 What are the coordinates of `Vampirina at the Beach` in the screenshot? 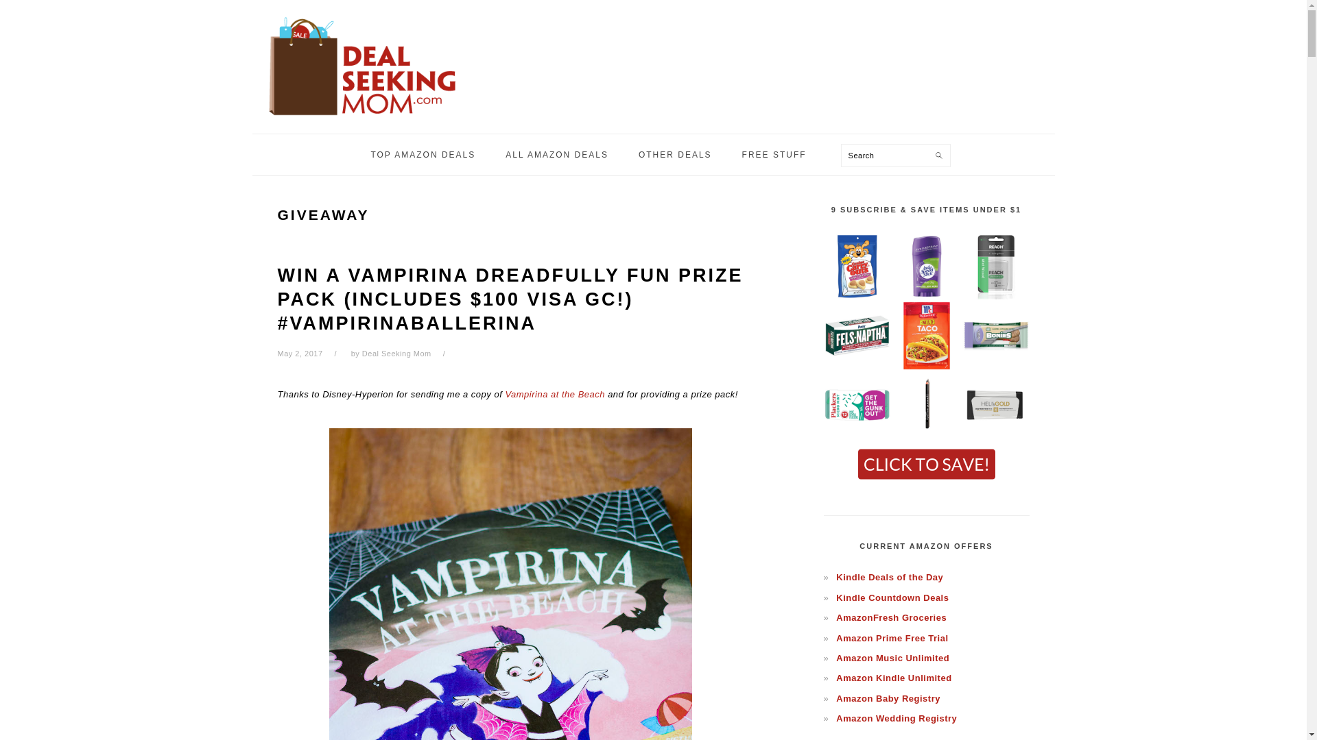 It's located at (554, 395).